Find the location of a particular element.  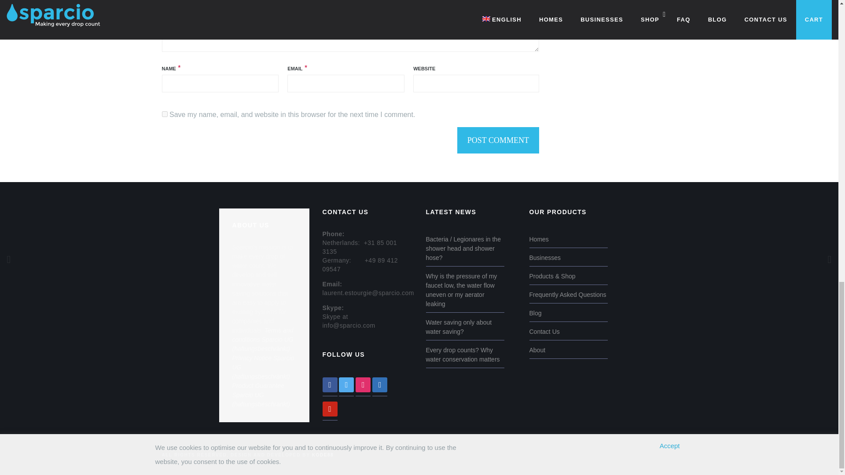

Default Label is located at coordinates (379, 384).